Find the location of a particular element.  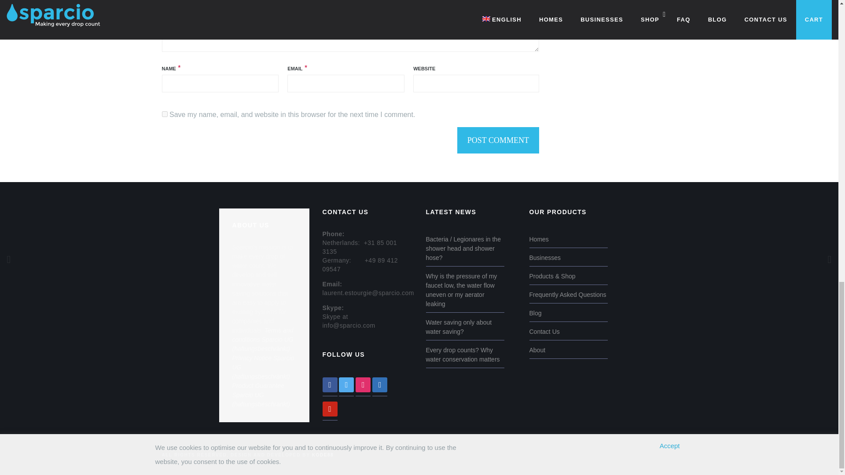

Default Label is located at coordinates (379, 384).